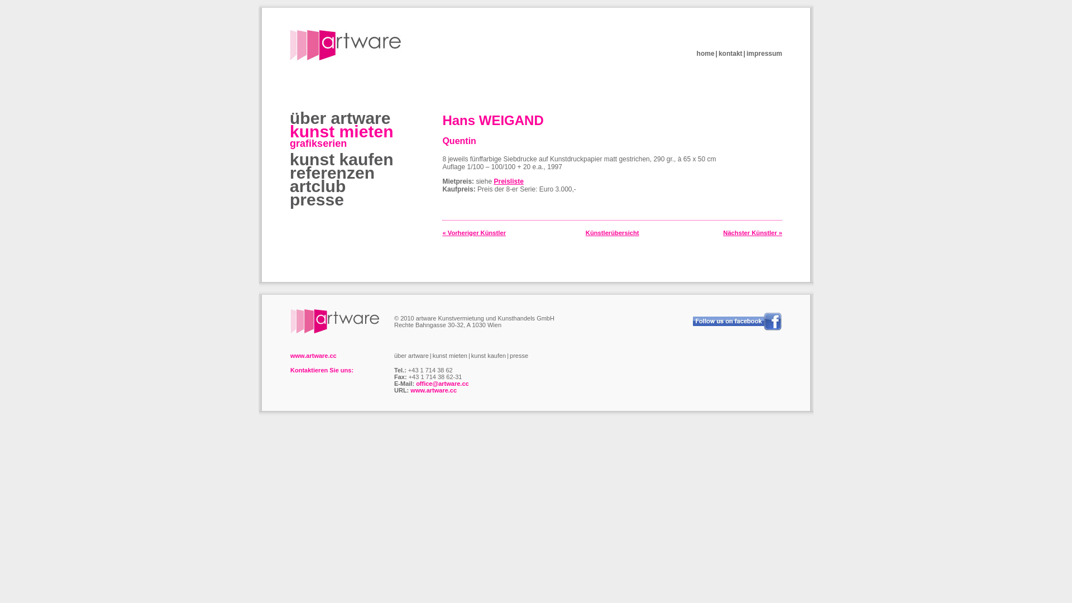 This screenshot has width=1072, height=603. I want to click on kunst mieten, so click(342, 132).